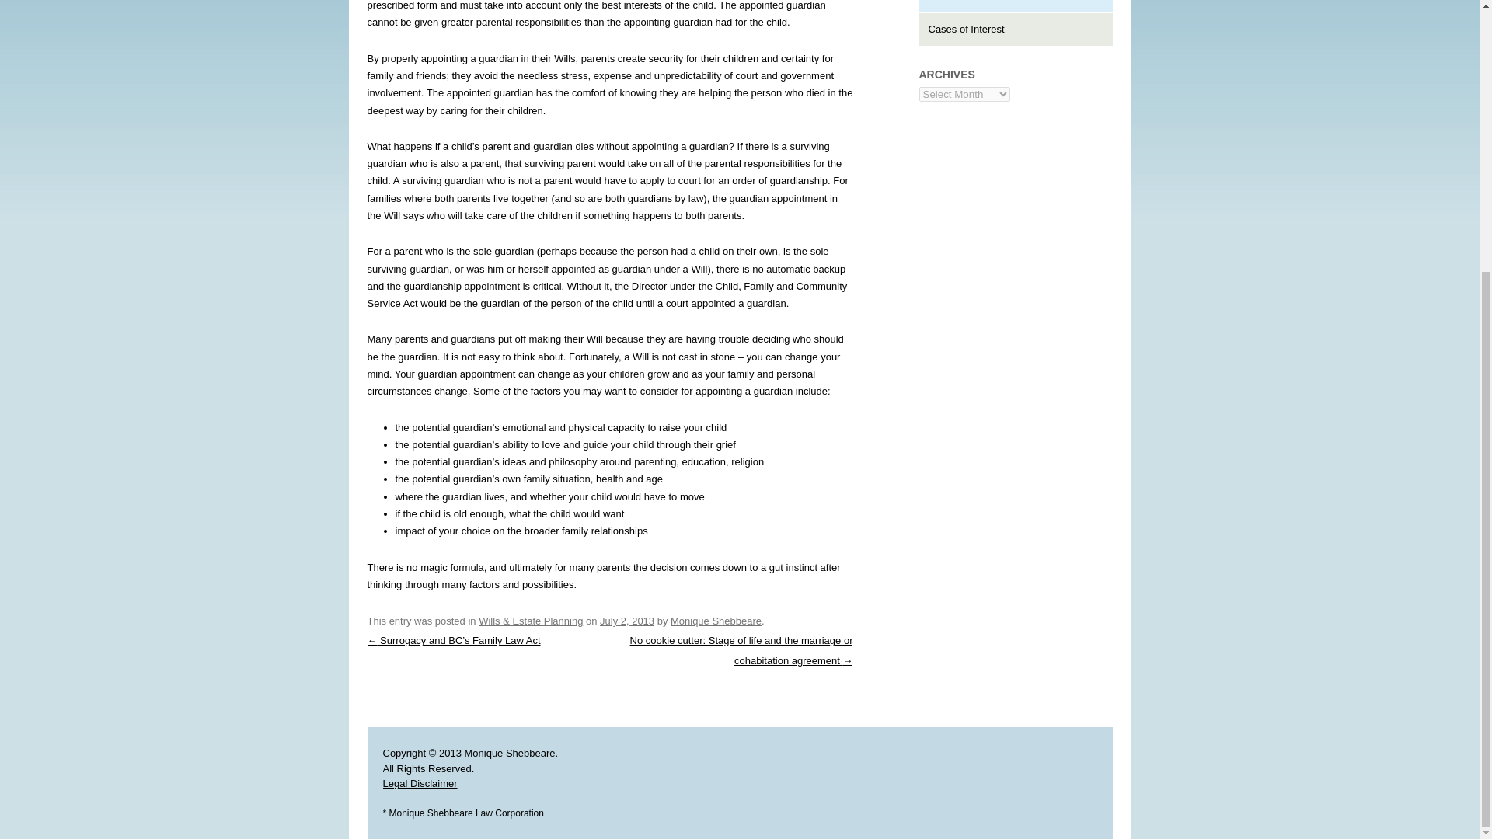 This screenshot has width=1492, height=839. I want to click on Monique Shebbeare, so click(715, 620).